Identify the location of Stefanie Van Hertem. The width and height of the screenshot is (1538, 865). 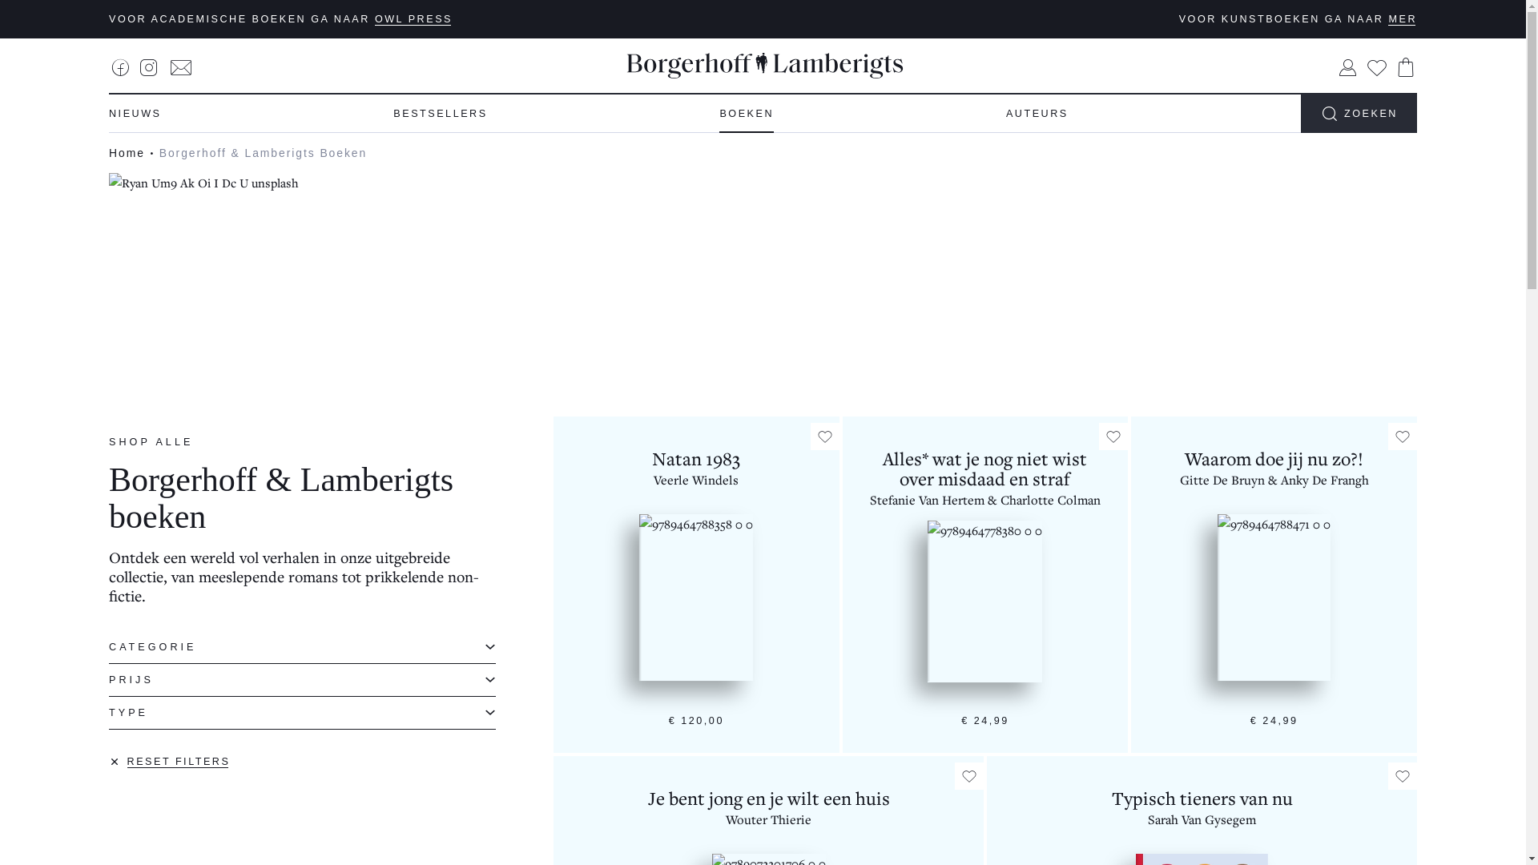
(928, 500).